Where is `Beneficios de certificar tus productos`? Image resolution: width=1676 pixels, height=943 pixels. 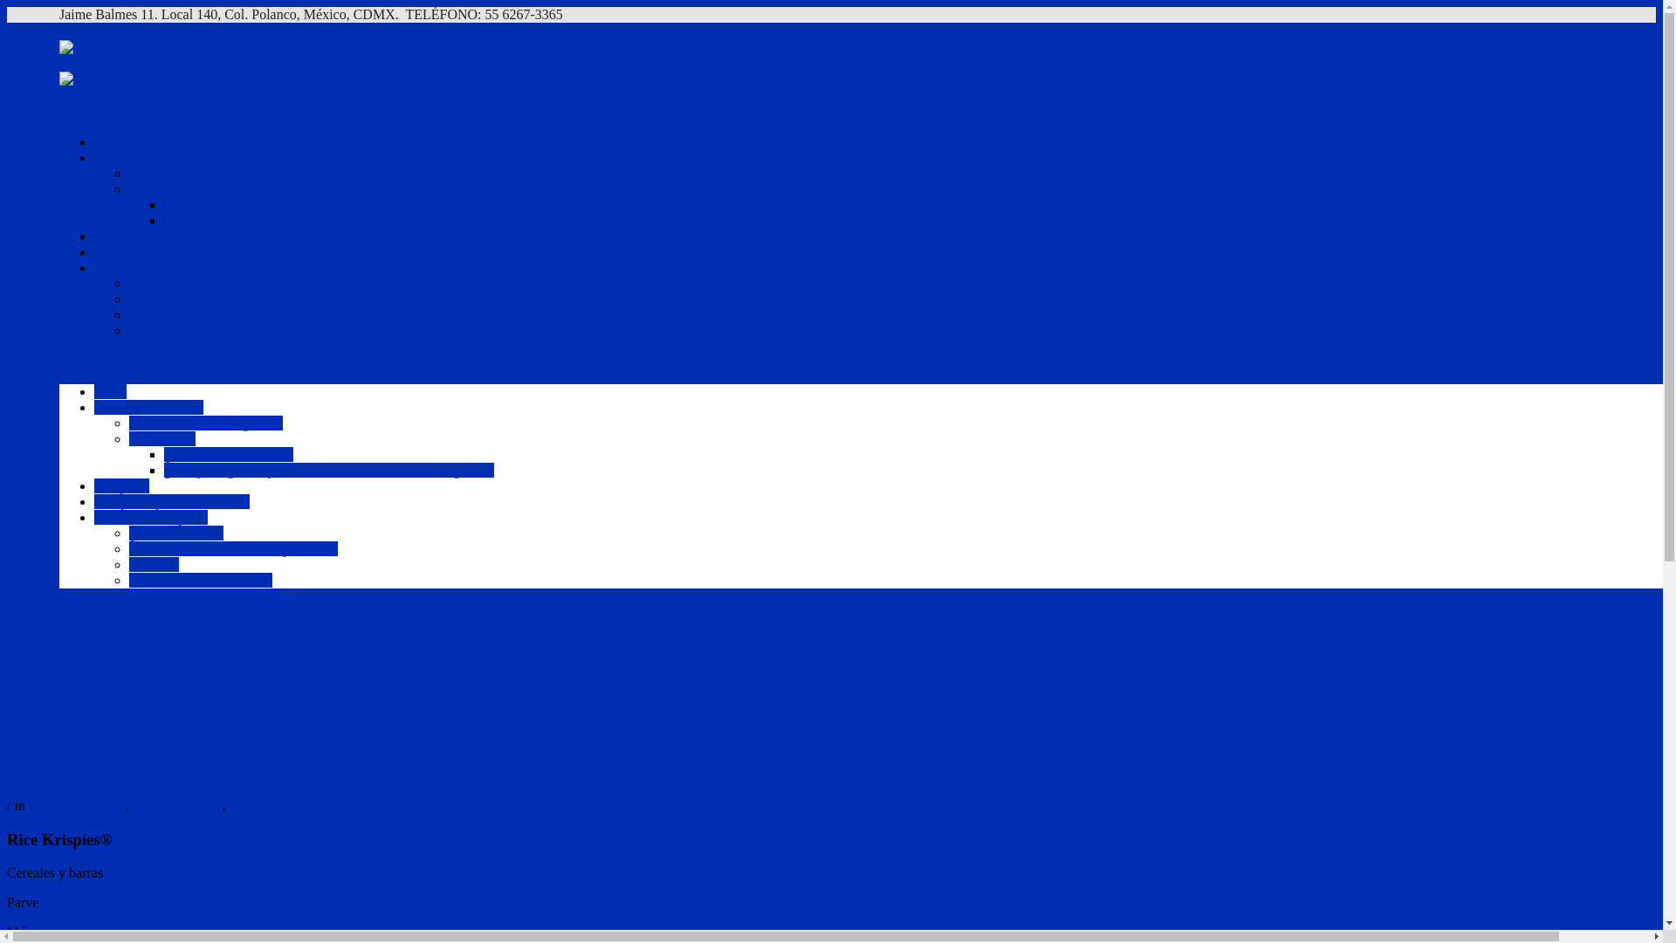
Beneficios de certificar tus productos is located at coordinates (234, 548).